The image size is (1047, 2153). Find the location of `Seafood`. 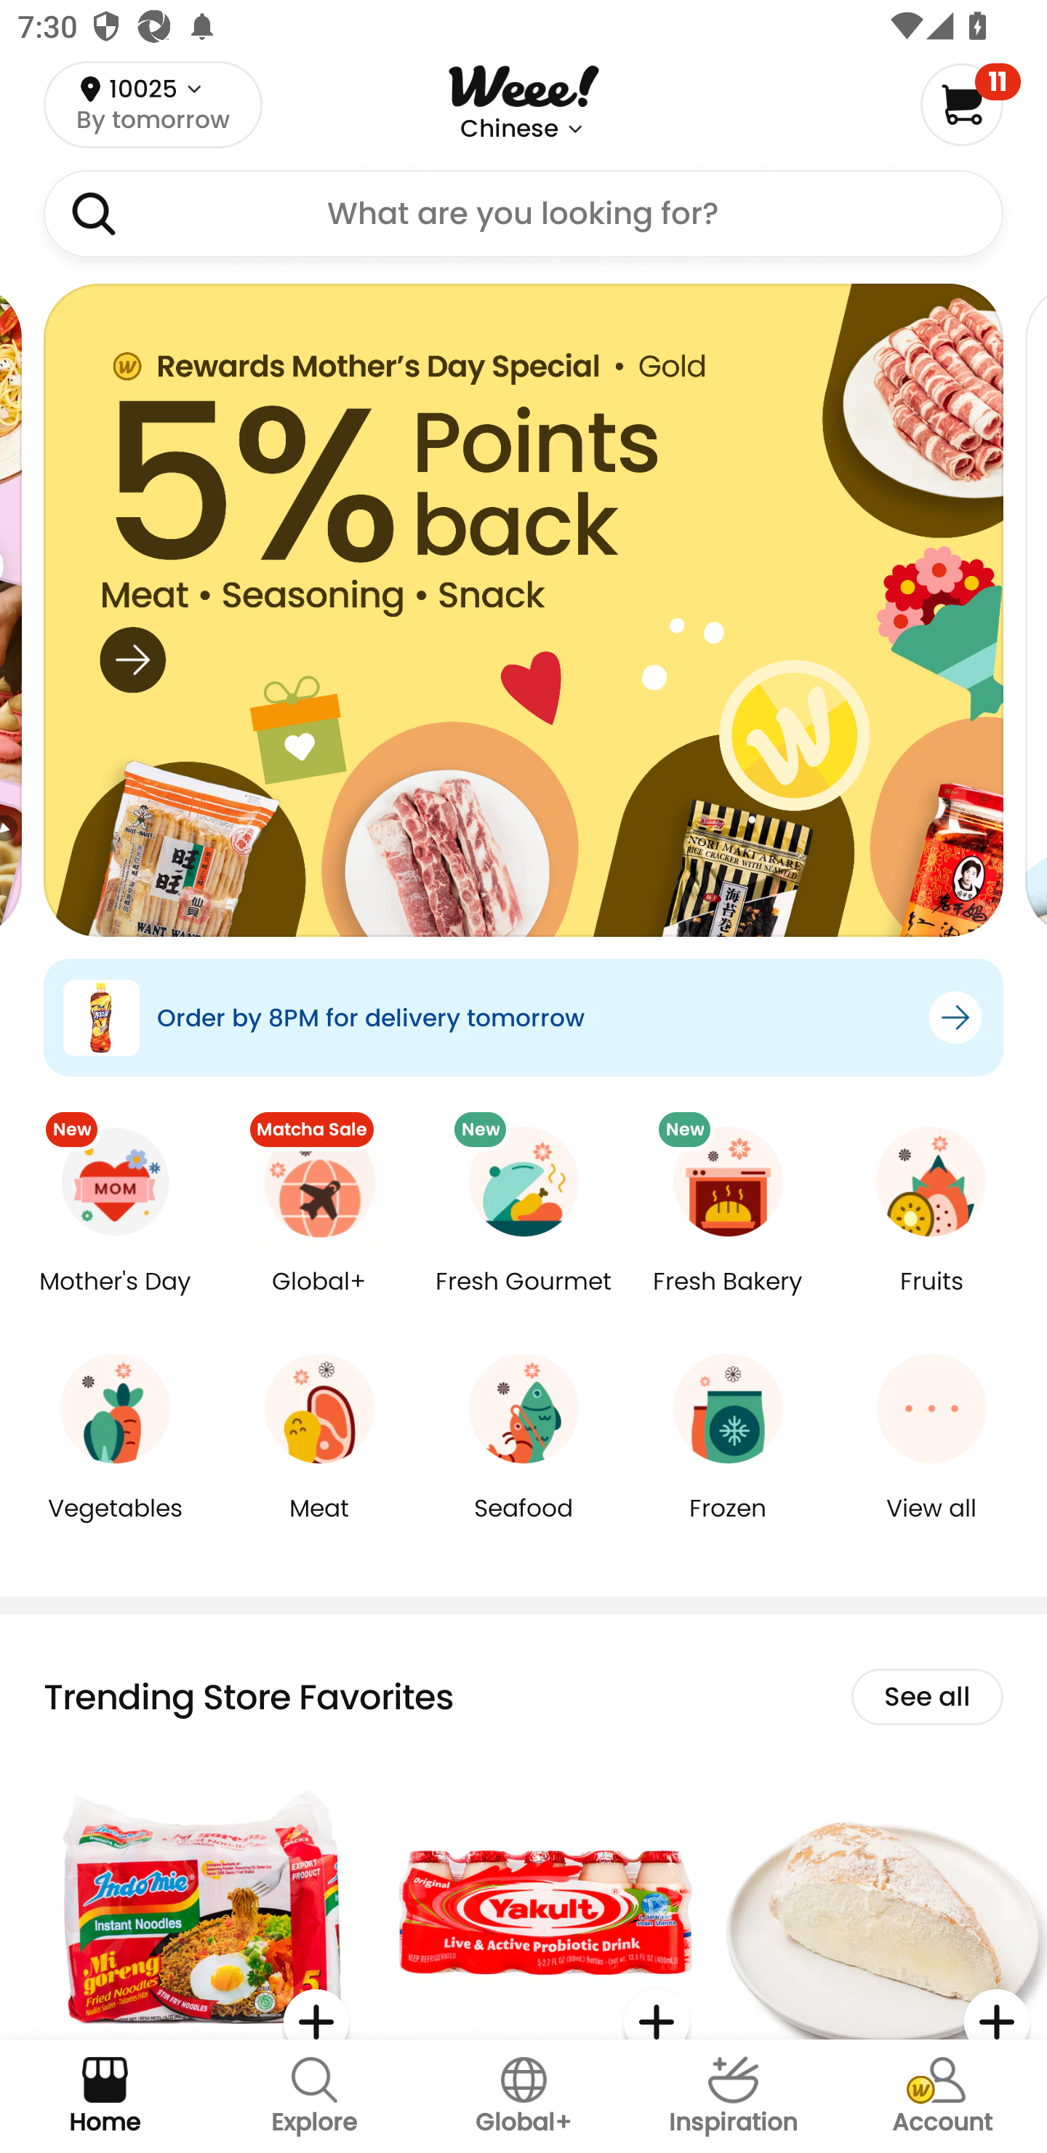

Seafood is located at coordinates (523, 1526).